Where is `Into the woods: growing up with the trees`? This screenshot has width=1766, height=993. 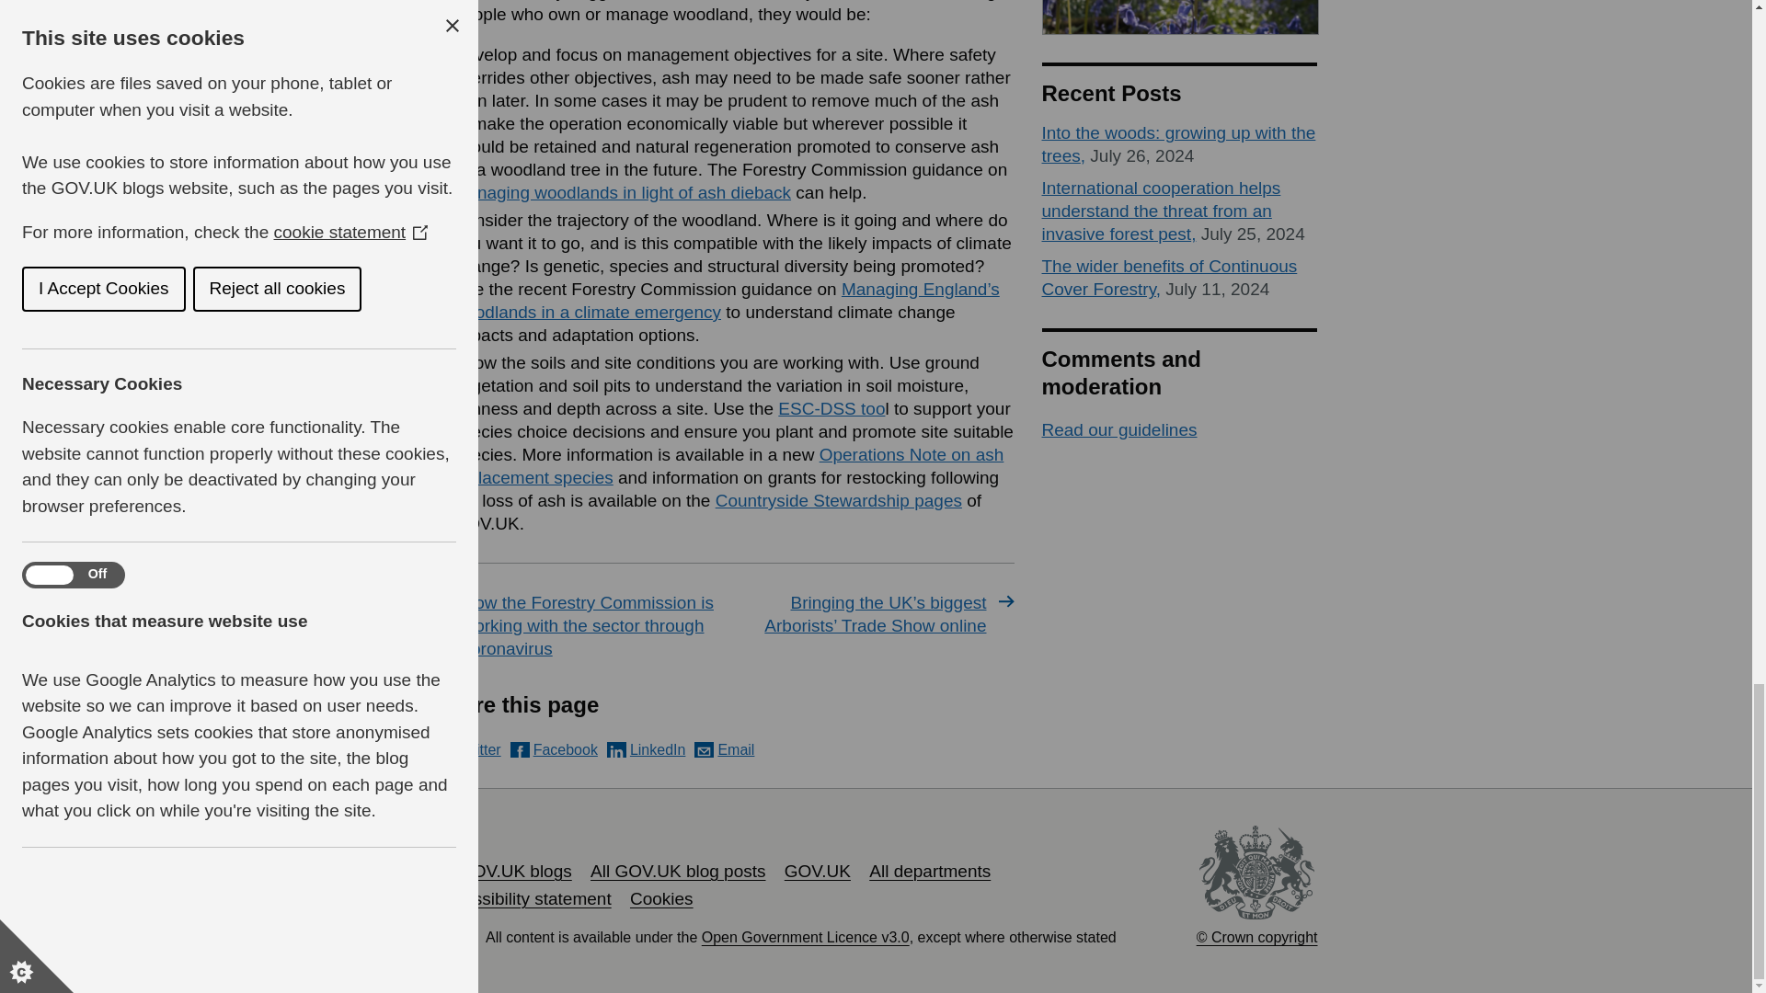 Into the woods: growing up with the trees is located at coordinates (1178, 143).